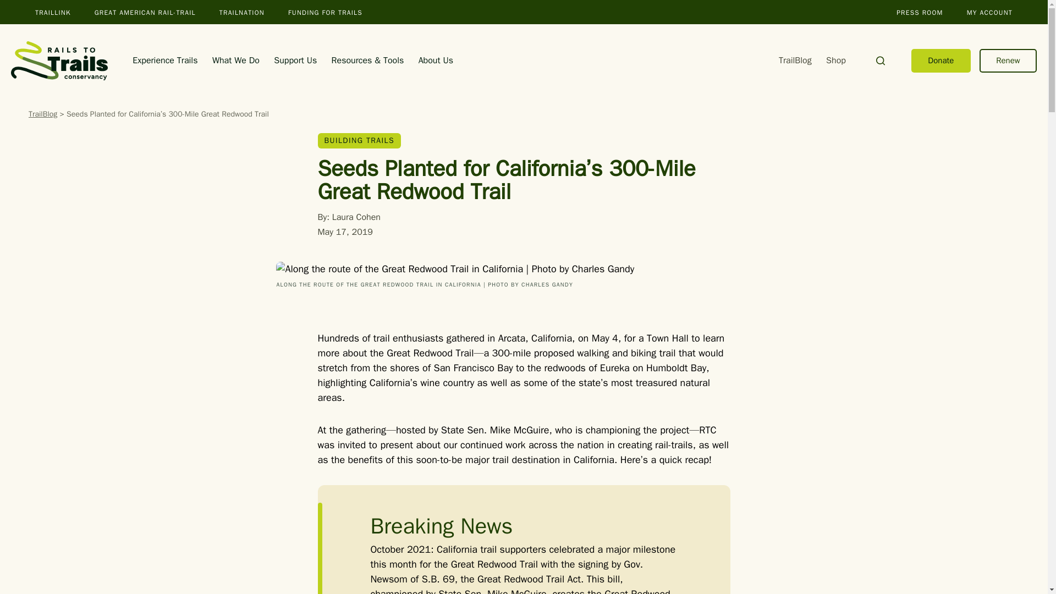 The width and height of the screenshot is (1056, 594). Describe the element at coordinates (325, 12) in the screenshot. I see `FUNDING FOR TRAILS` at that location.